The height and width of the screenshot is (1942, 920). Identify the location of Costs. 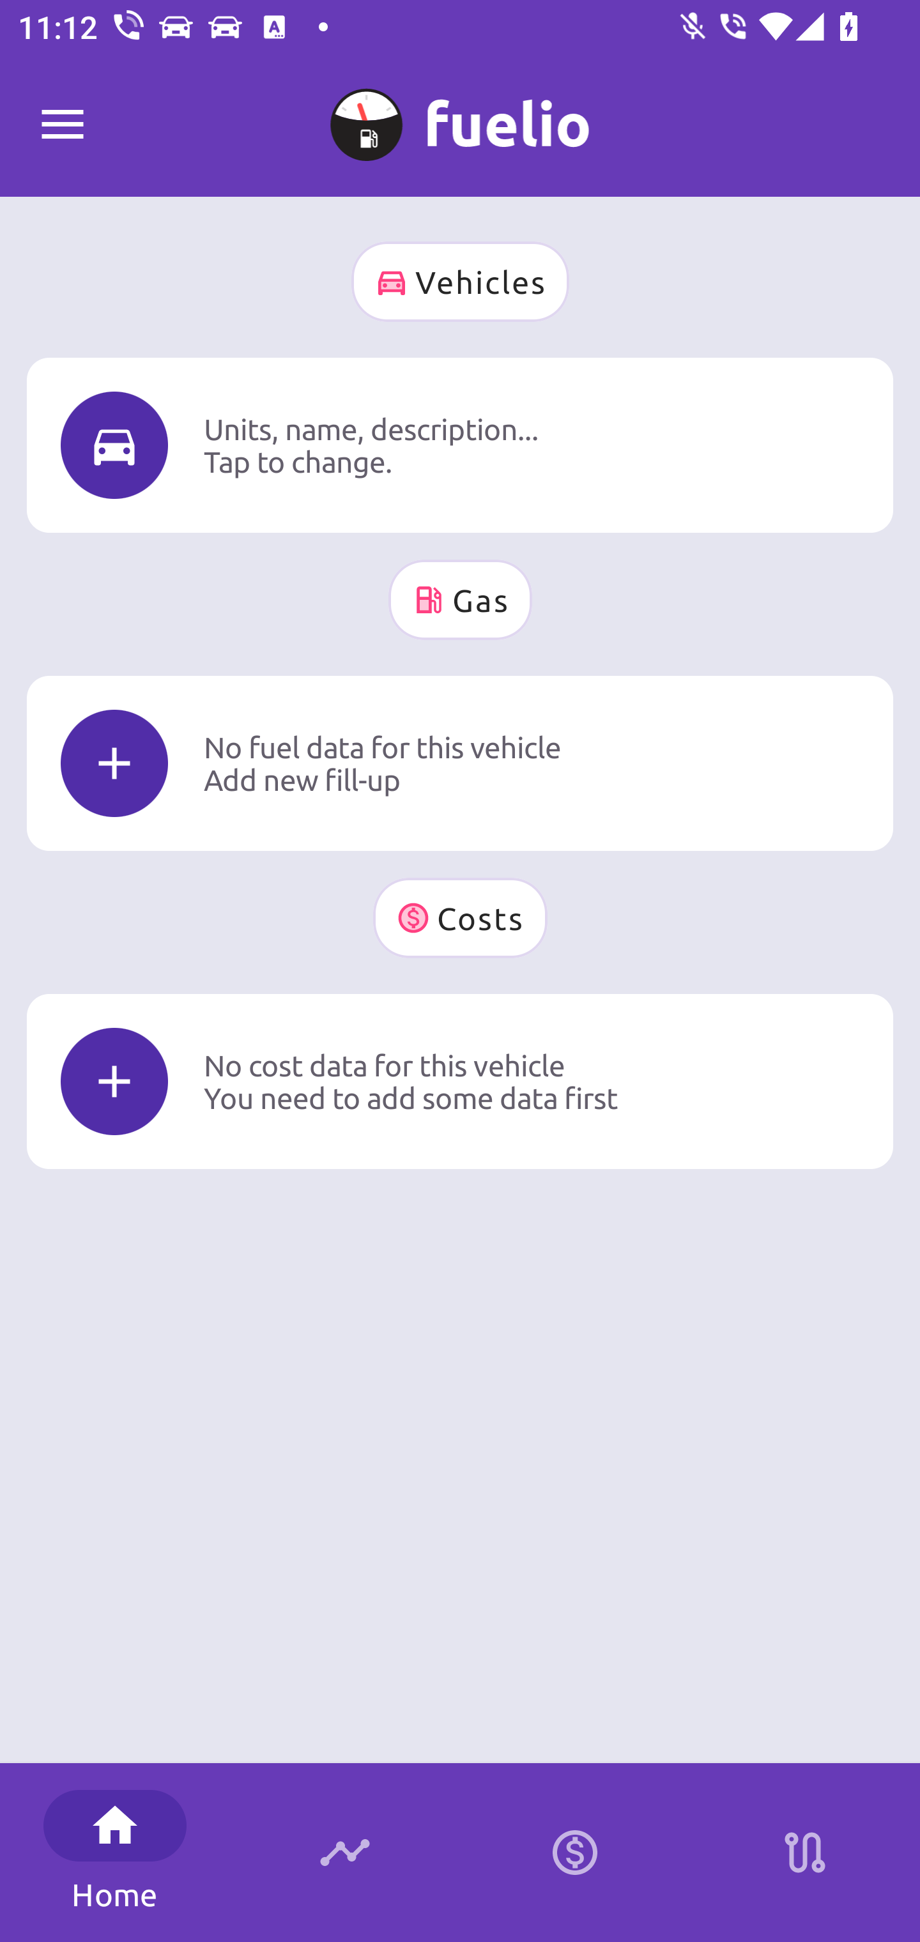
(460, 917).